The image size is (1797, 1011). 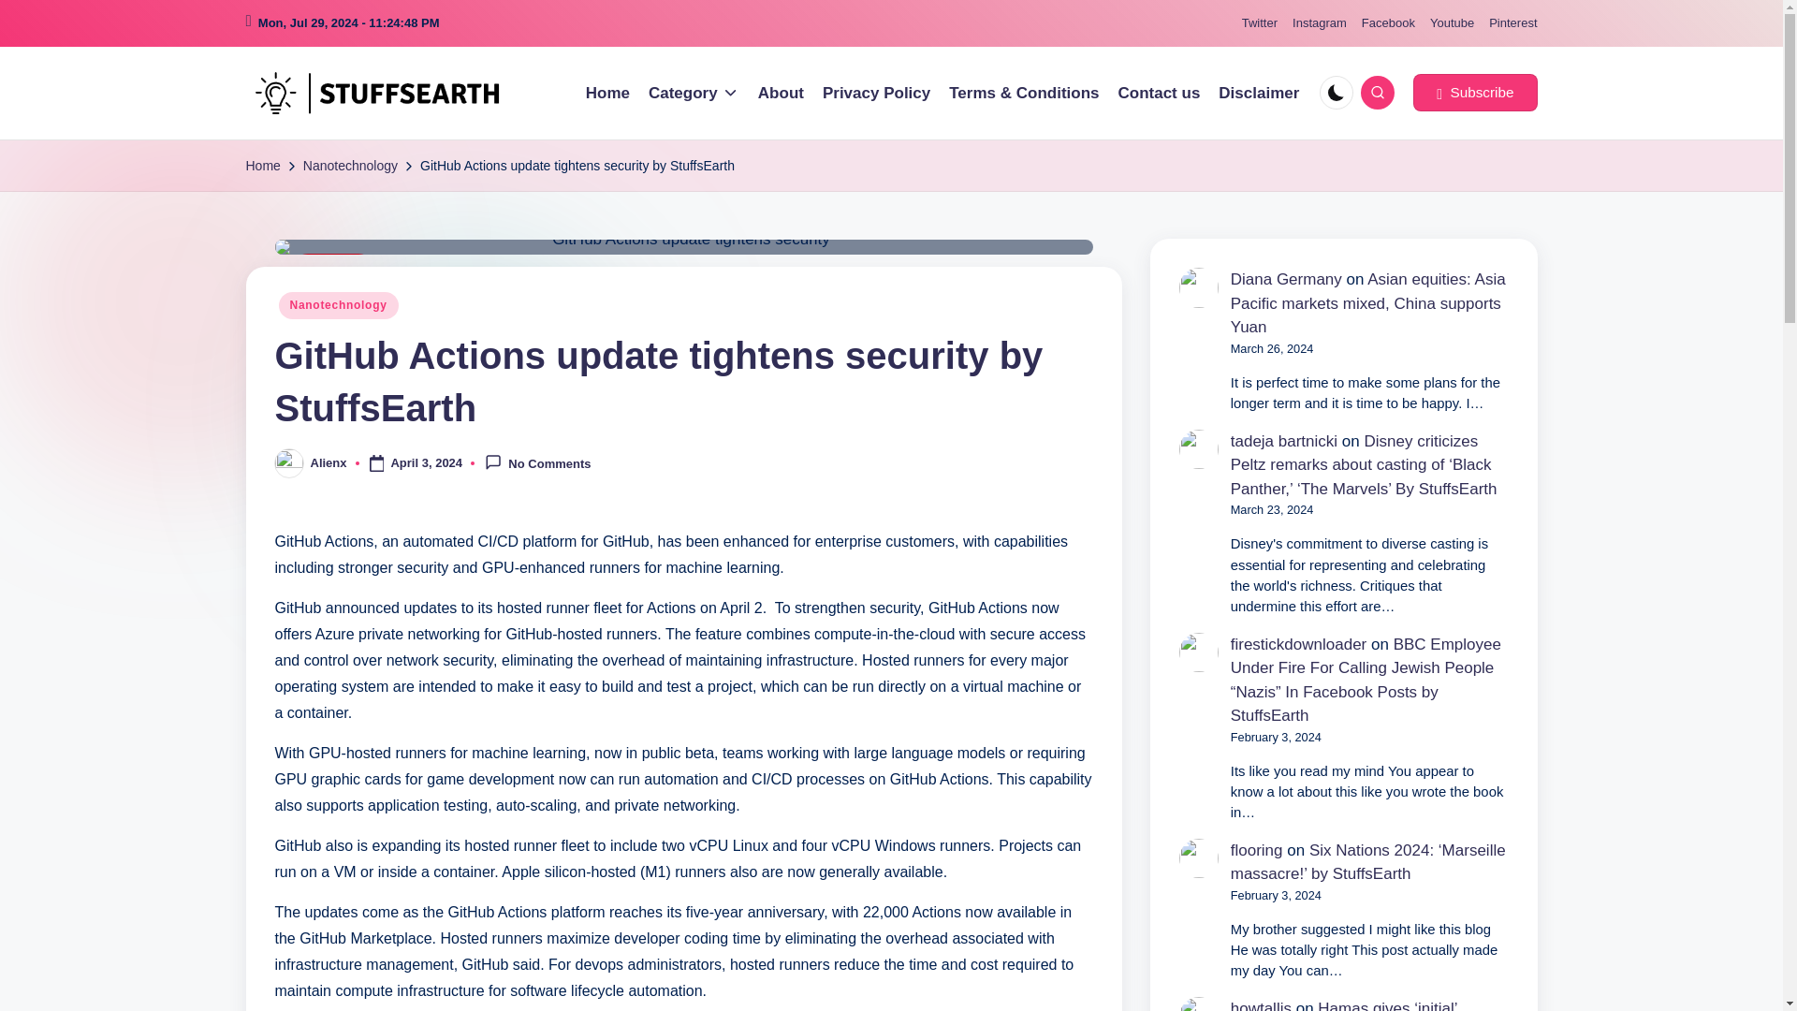 What do you see at coordinates (339, 305) in the screenshot?
I see `Nanotechnology` at bounding box center [339, 305].